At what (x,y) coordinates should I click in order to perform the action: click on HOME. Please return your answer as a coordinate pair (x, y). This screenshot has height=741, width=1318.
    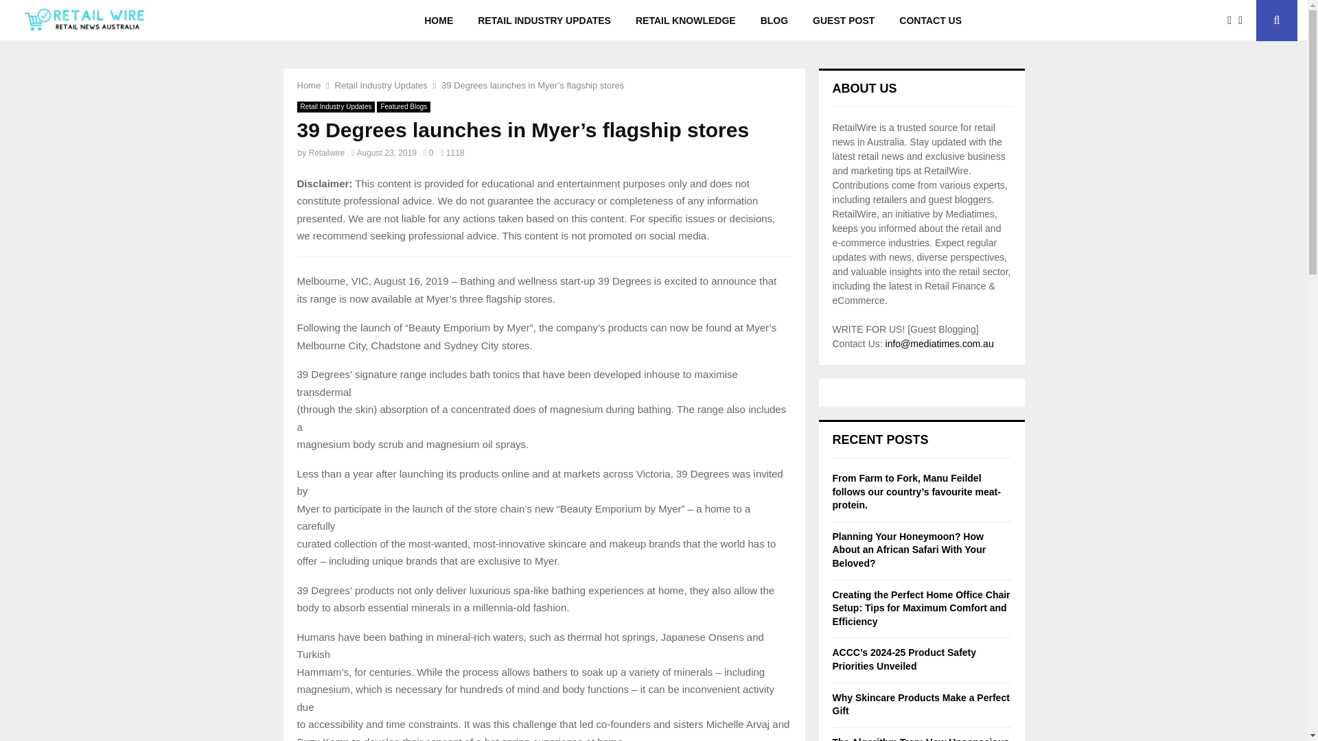
    Looking at the image, I should click on (438, 21).